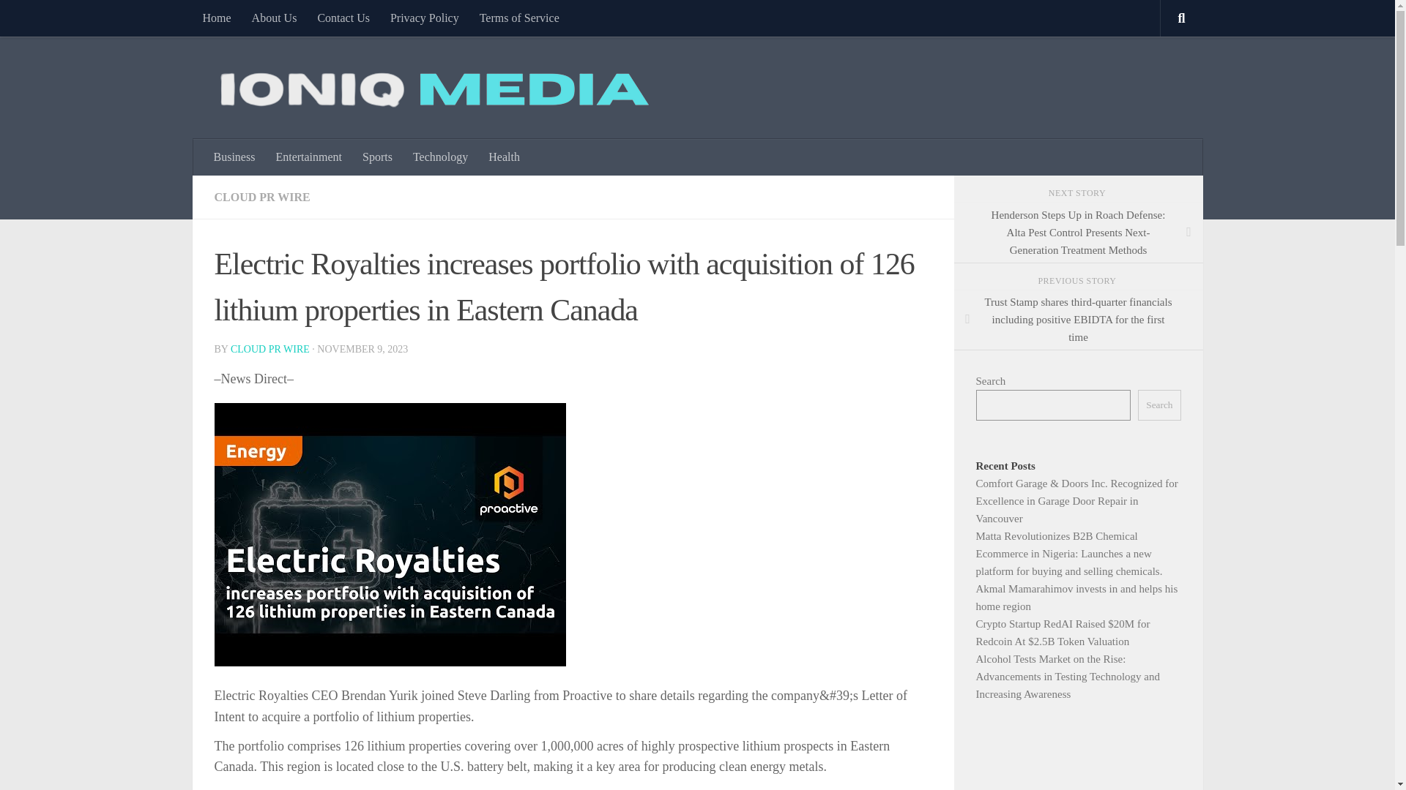  I want to click on CLOUD PR WIRE, so click(269, 348).